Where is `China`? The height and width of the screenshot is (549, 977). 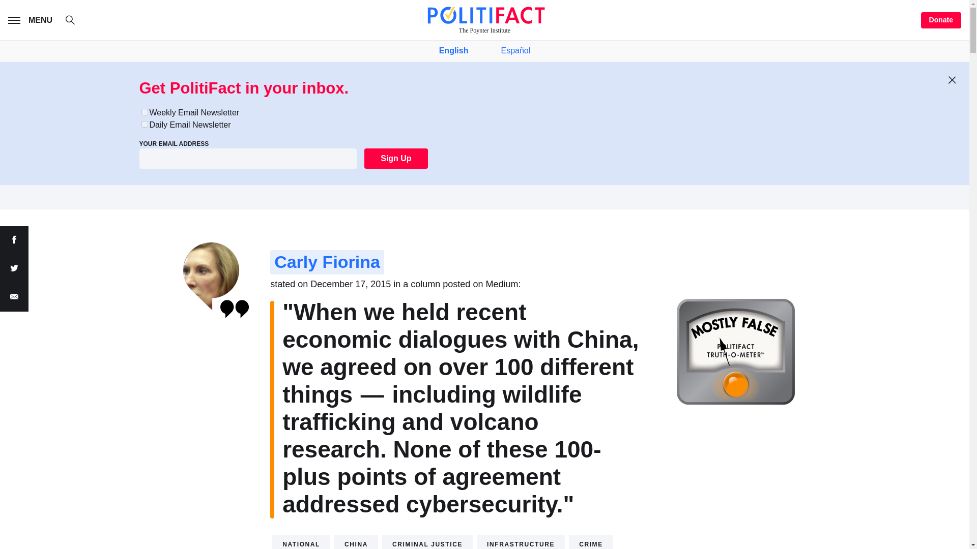
China is located at coordinates (356, 542).